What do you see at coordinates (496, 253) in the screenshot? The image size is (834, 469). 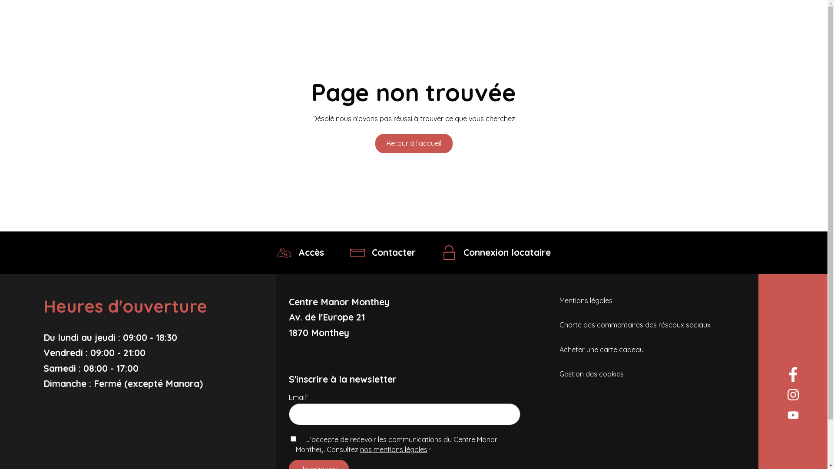 I see `Connexion locataire` at bounding box center [496, 253].